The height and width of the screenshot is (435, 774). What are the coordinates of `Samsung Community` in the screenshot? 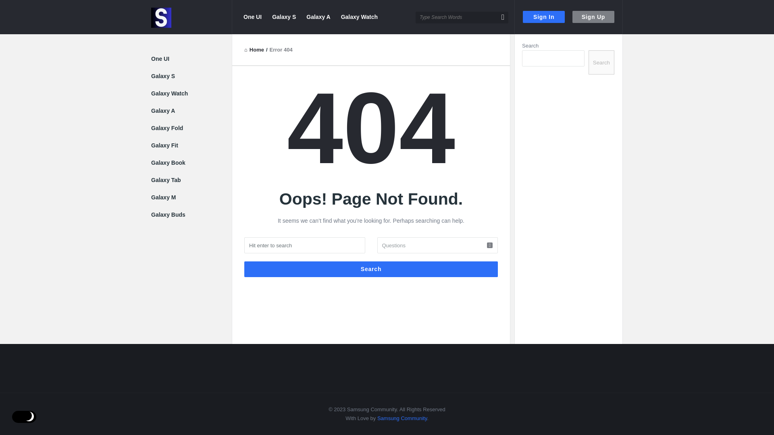 It's located at (191, 17).